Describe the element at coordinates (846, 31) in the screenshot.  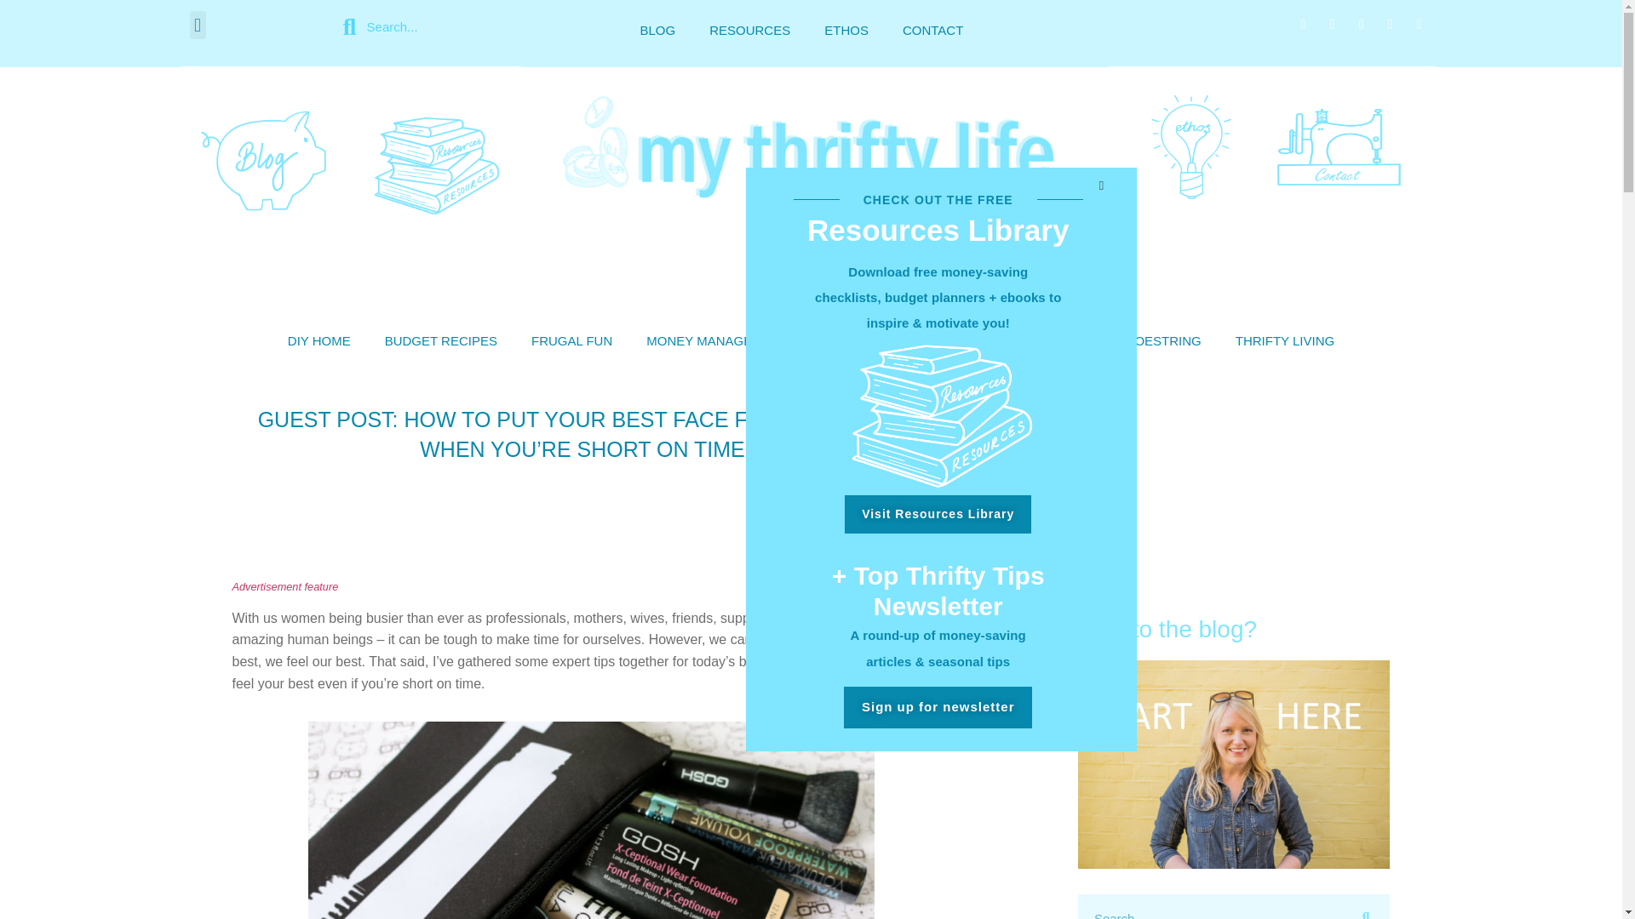
I see `ETHOS` at that location.